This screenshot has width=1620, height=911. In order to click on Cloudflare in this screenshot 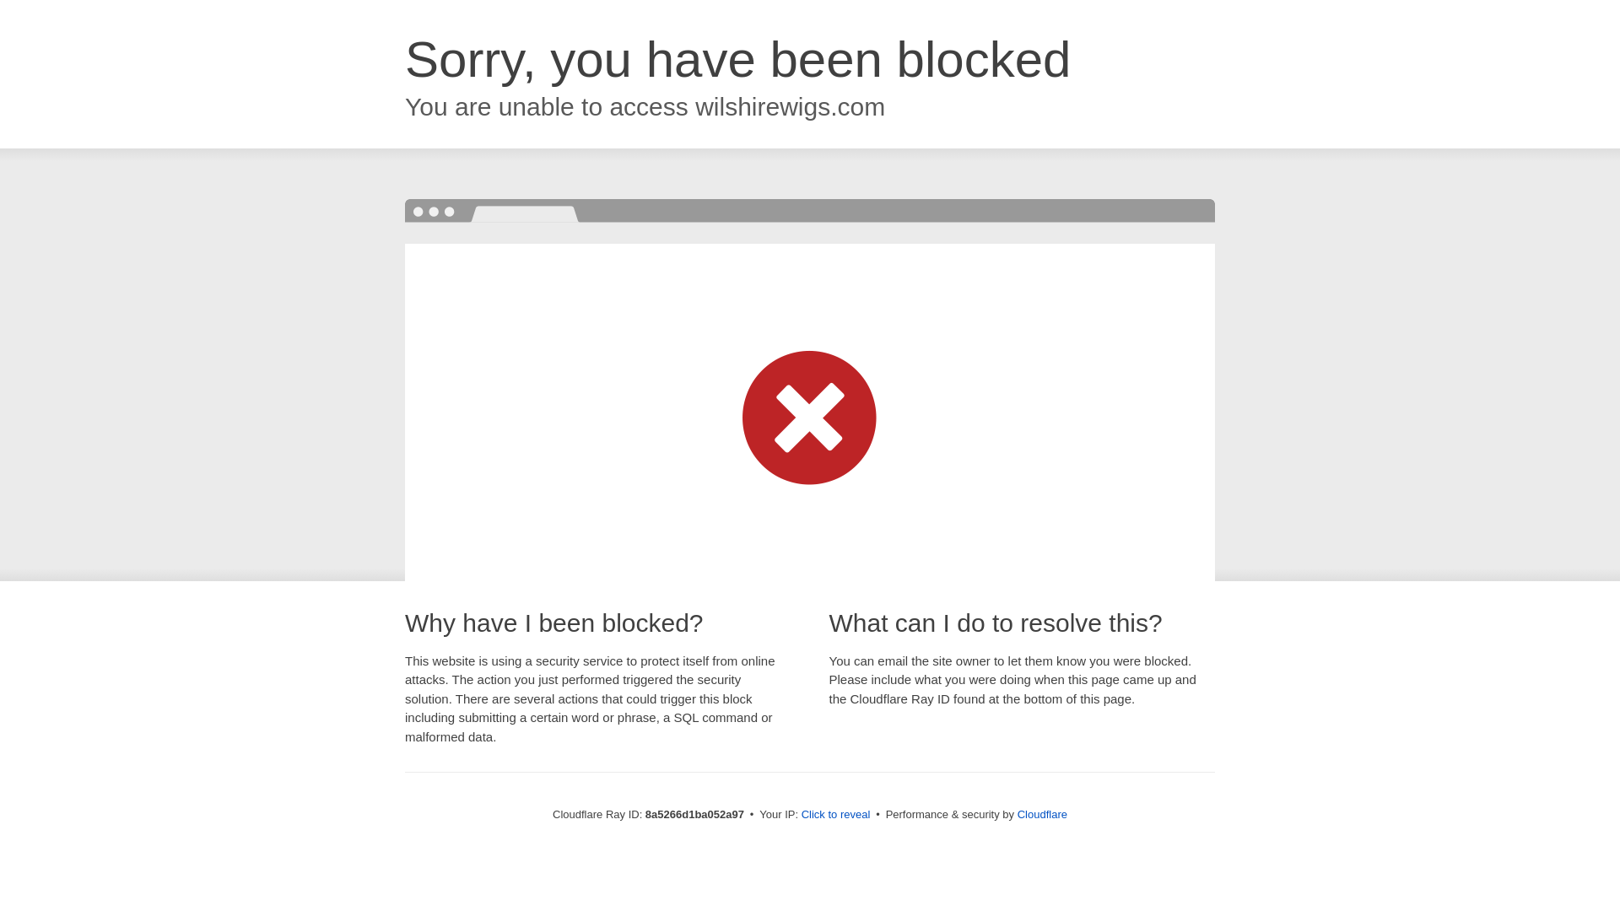, I will do `click(1042, 814)`.